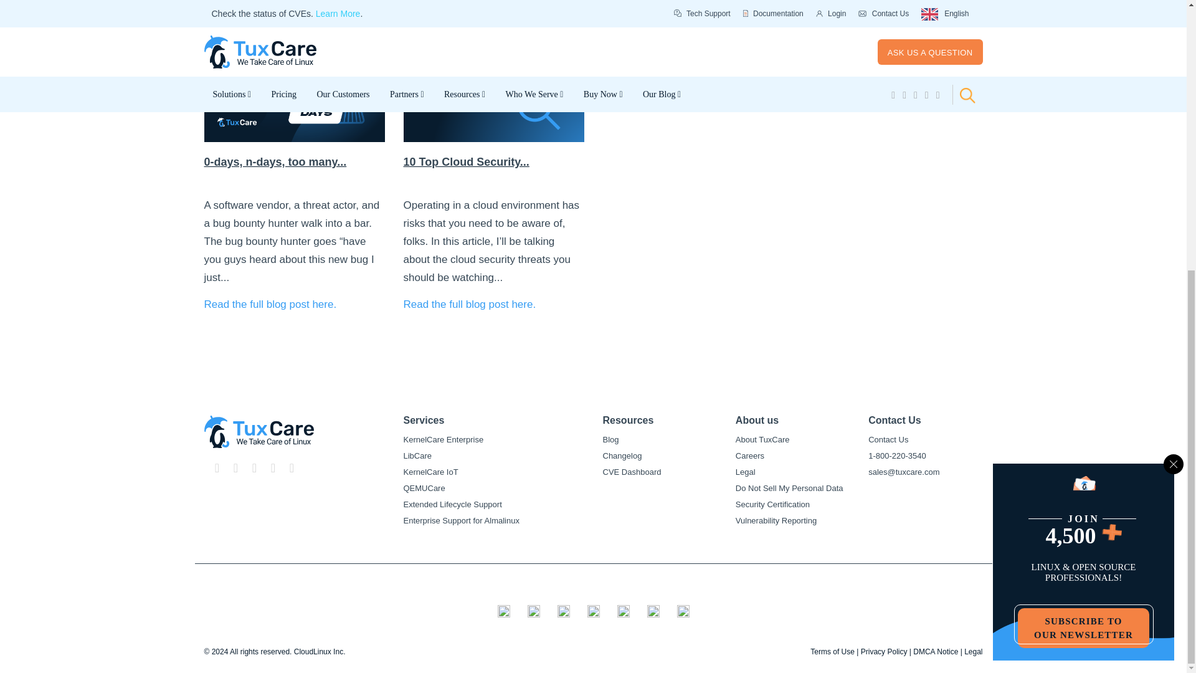 This screenshot has height=673, width=1196. I want to click on TuxCare Logo, so click(259, 432).